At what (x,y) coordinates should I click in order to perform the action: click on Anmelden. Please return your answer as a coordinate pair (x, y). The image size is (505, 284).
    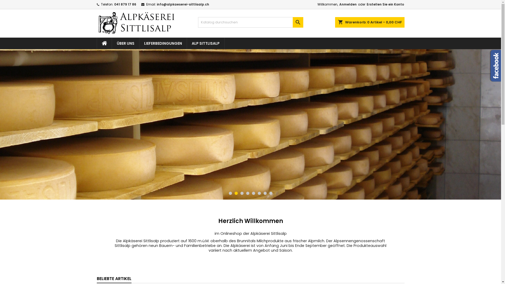
    Looking at the image, I should click on (348, 4).